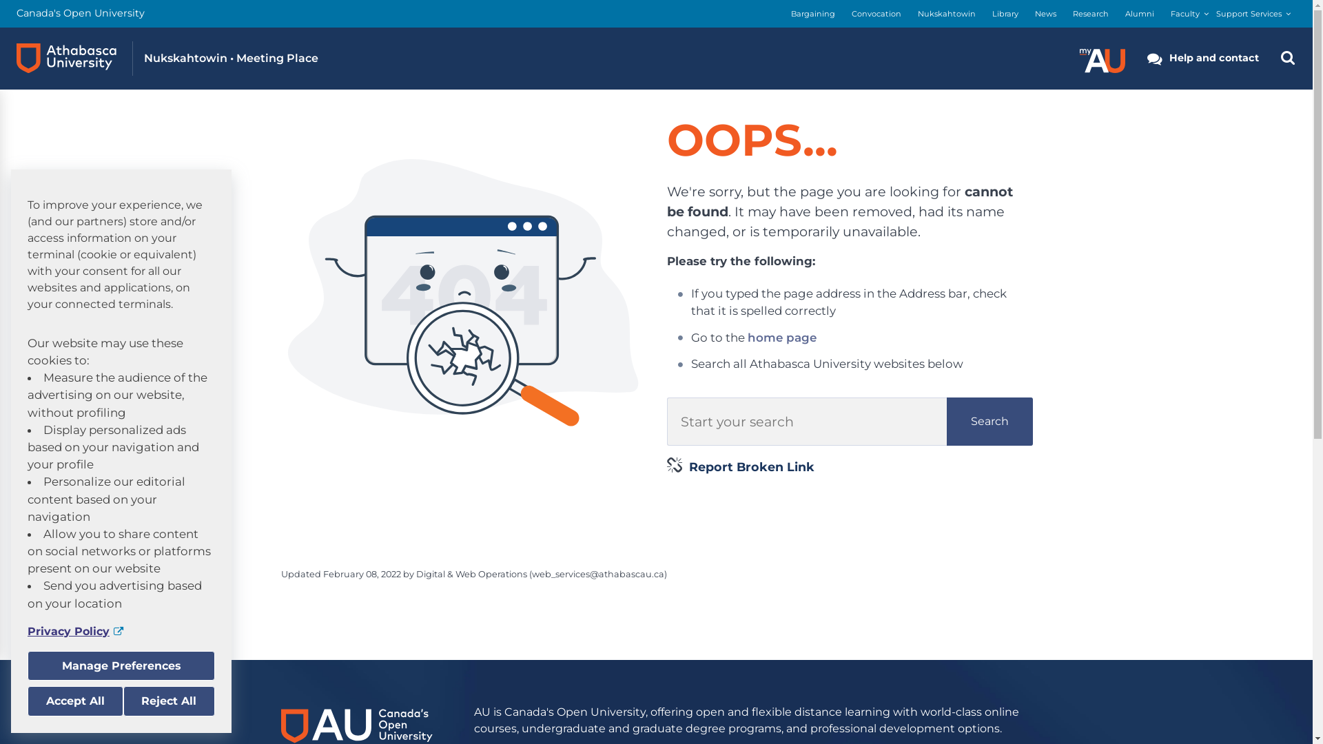 This screenshot has height=744, width=1323. What do you see at coordinates (1091, 14) in the screenshot?
I see `Research` at bounding box center [1091, 14].